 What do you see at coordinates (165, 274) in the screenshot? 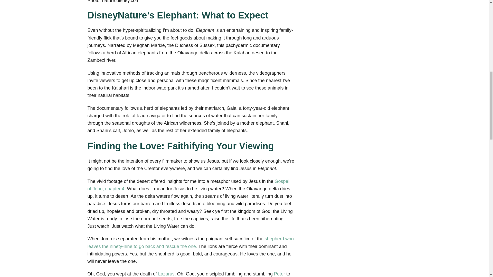
I see `Lazarus` at bounding box center [165, 274].